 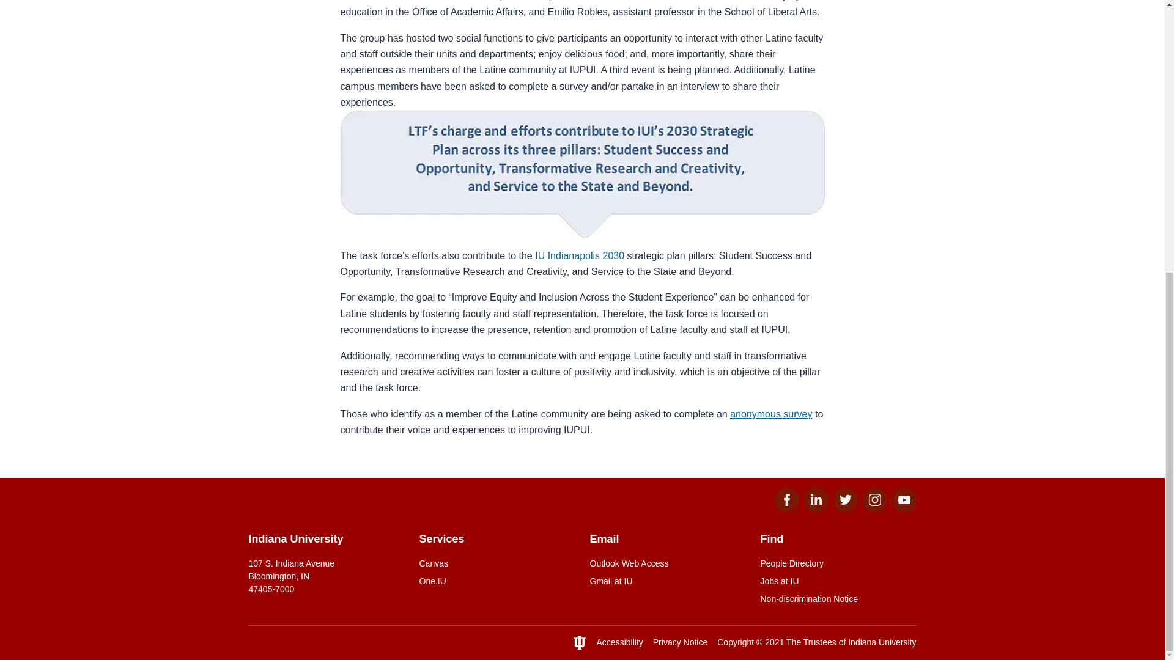 What do you see at coordinates (497, 581) in the screenshot?
I see `One.IU` at bounding box center [497, 581].